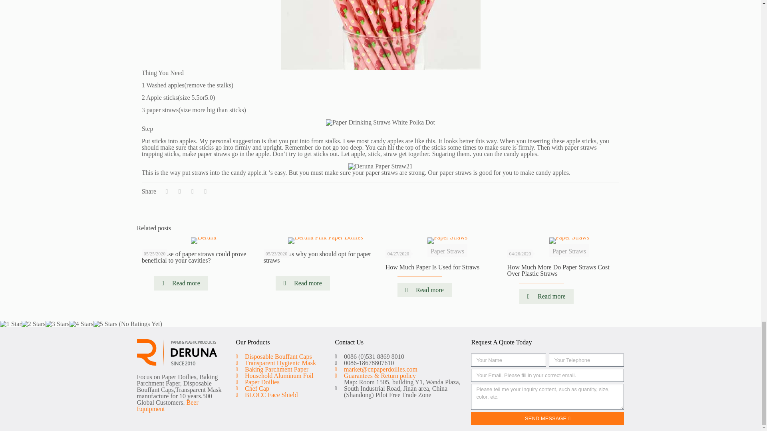 The width and height of the screenshot is (767, 431). I want to click on 3 Stars, so click(58, 324).